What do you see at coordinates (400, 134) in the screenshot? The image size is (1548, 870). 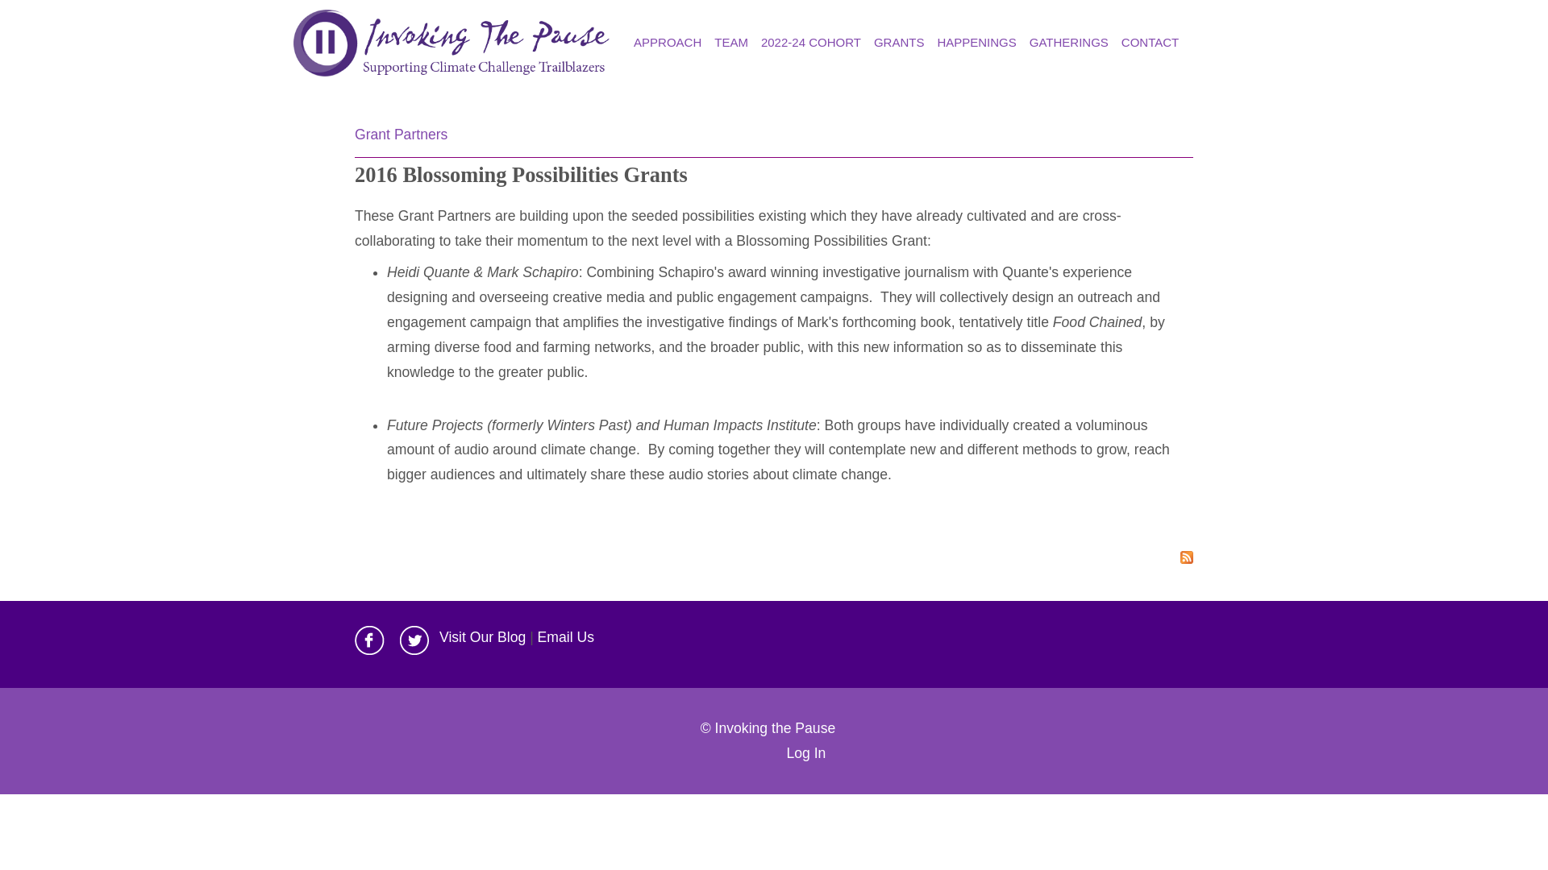 I see `Back to Grant Partners` at bounding box center [400, 134].